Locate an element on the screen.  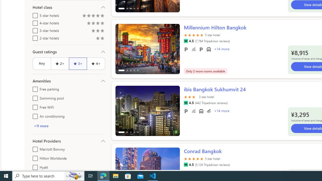
2-star hotels is located at coordinates (34, 37).